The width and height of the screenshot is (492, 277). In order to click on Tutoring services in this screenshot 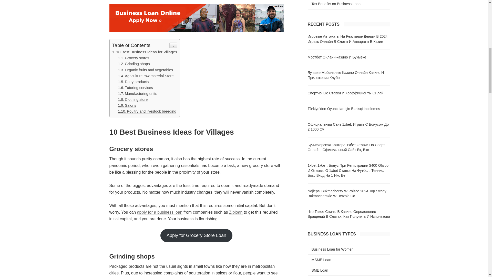, I will do `click(135, 88)`.